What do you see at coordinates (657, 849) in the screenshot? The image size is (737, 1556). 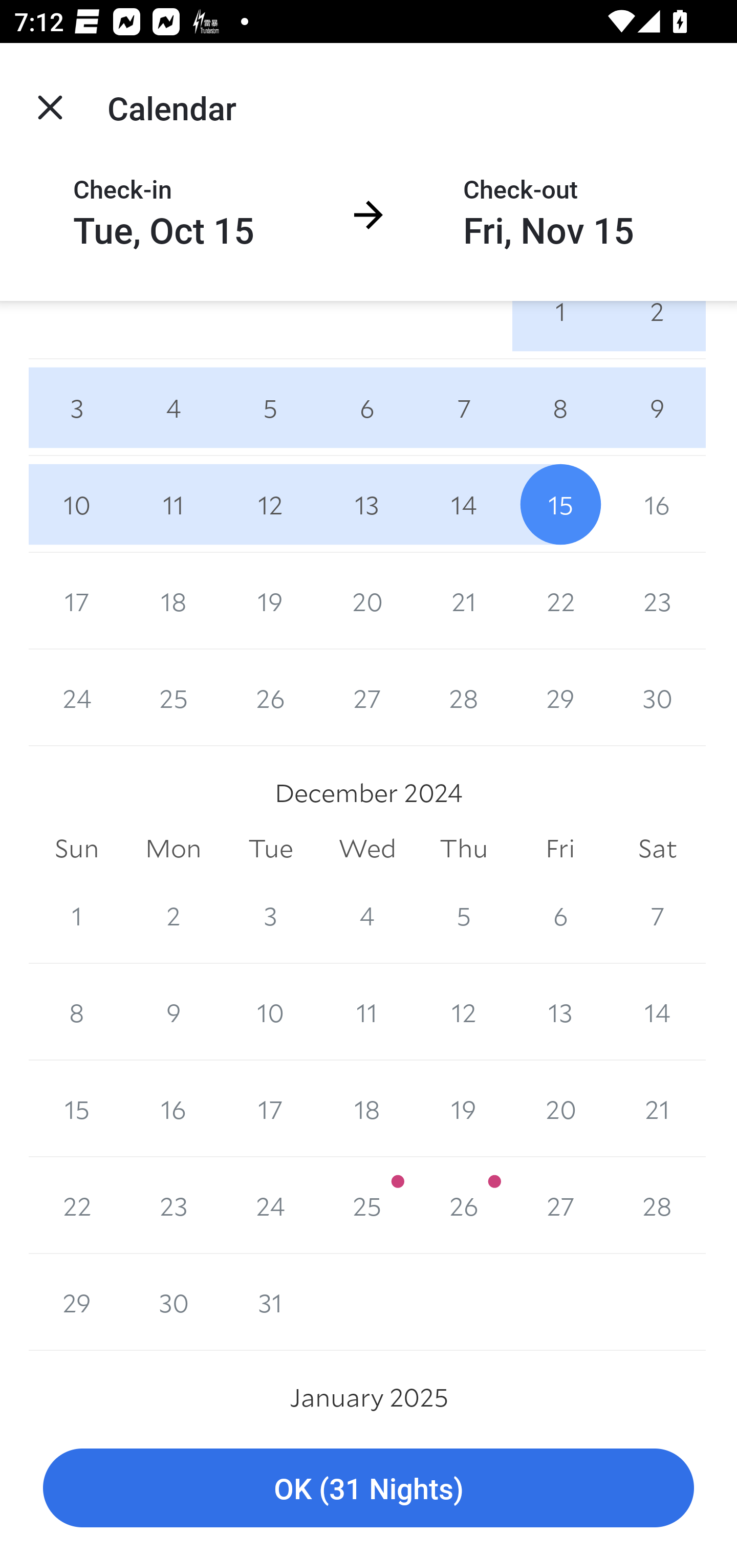 I see `Sat` at bounding box center [657, 849].